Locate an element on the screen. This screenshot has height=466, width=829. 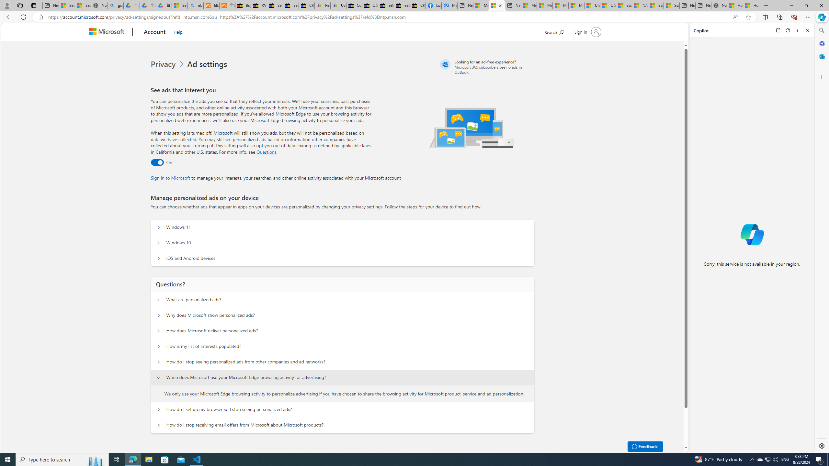
Consumer Health Data Privacy Policy - eBay Inc. is located at coordinates (354, 6).